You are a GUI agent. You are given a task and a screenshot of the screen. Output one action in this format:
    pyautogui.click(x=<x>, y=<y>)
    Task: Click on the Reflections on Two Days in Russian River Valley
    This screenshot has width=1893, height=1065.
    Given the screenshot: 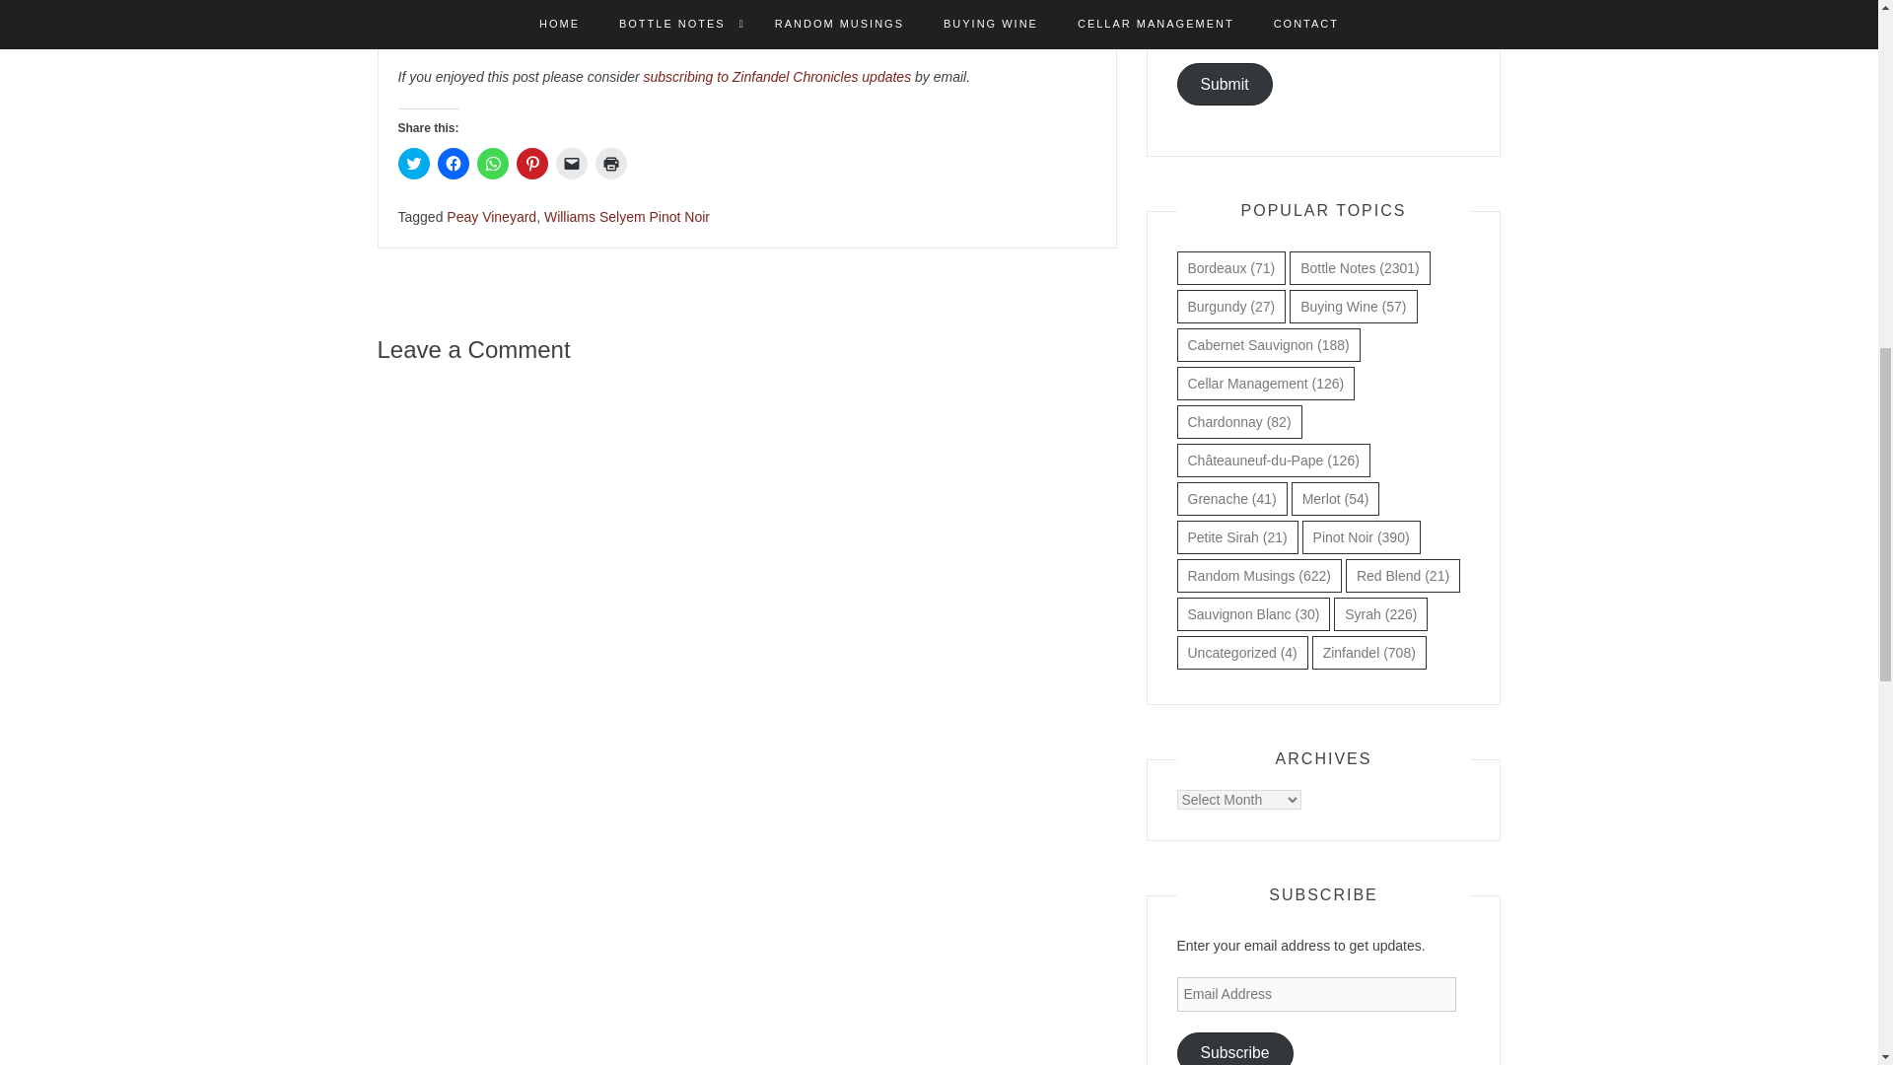 What is the action you would take?
    pyautogui.click(x=801, y=14)
    